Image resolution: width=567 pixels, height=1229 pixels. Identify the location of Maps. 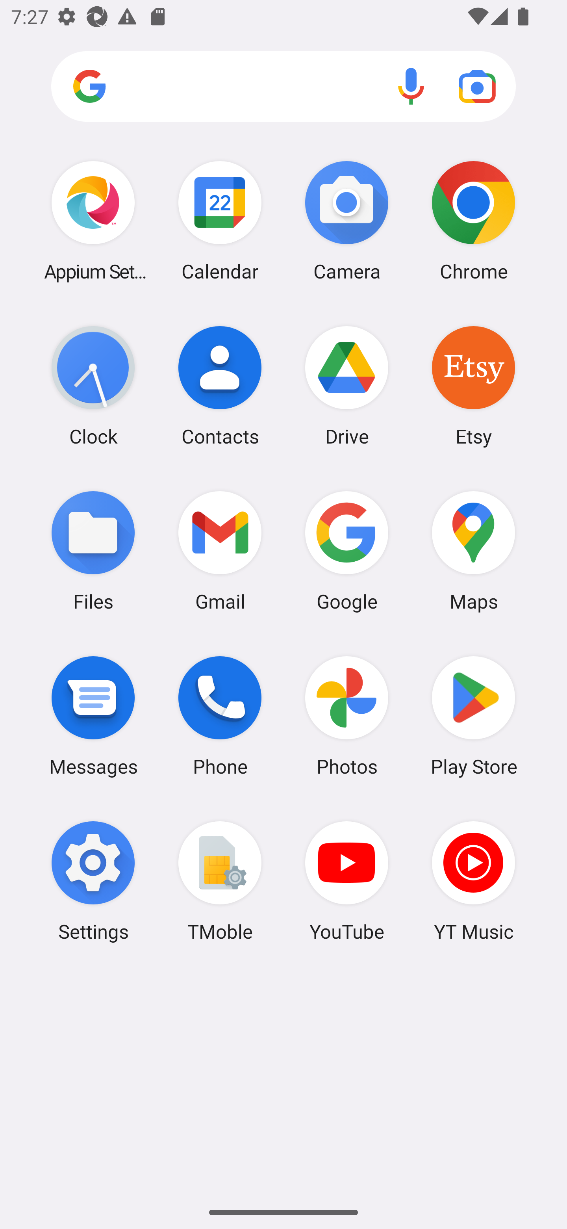
(473, 550).